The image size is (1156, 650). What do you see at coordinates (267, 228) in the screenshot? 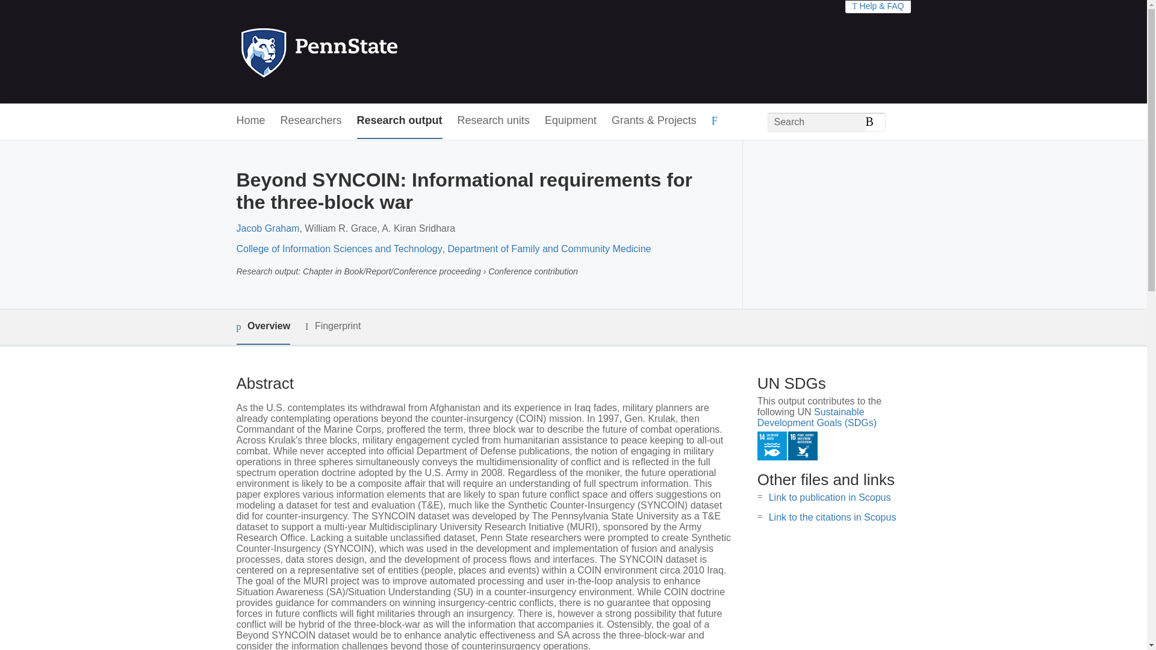
I see `Jacob Graham` at bounding box center [267, 228].